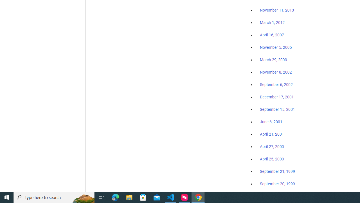  Describe the element at coordinates (272, 147) in the screenshot. I see `April 27, 2000` at that location.